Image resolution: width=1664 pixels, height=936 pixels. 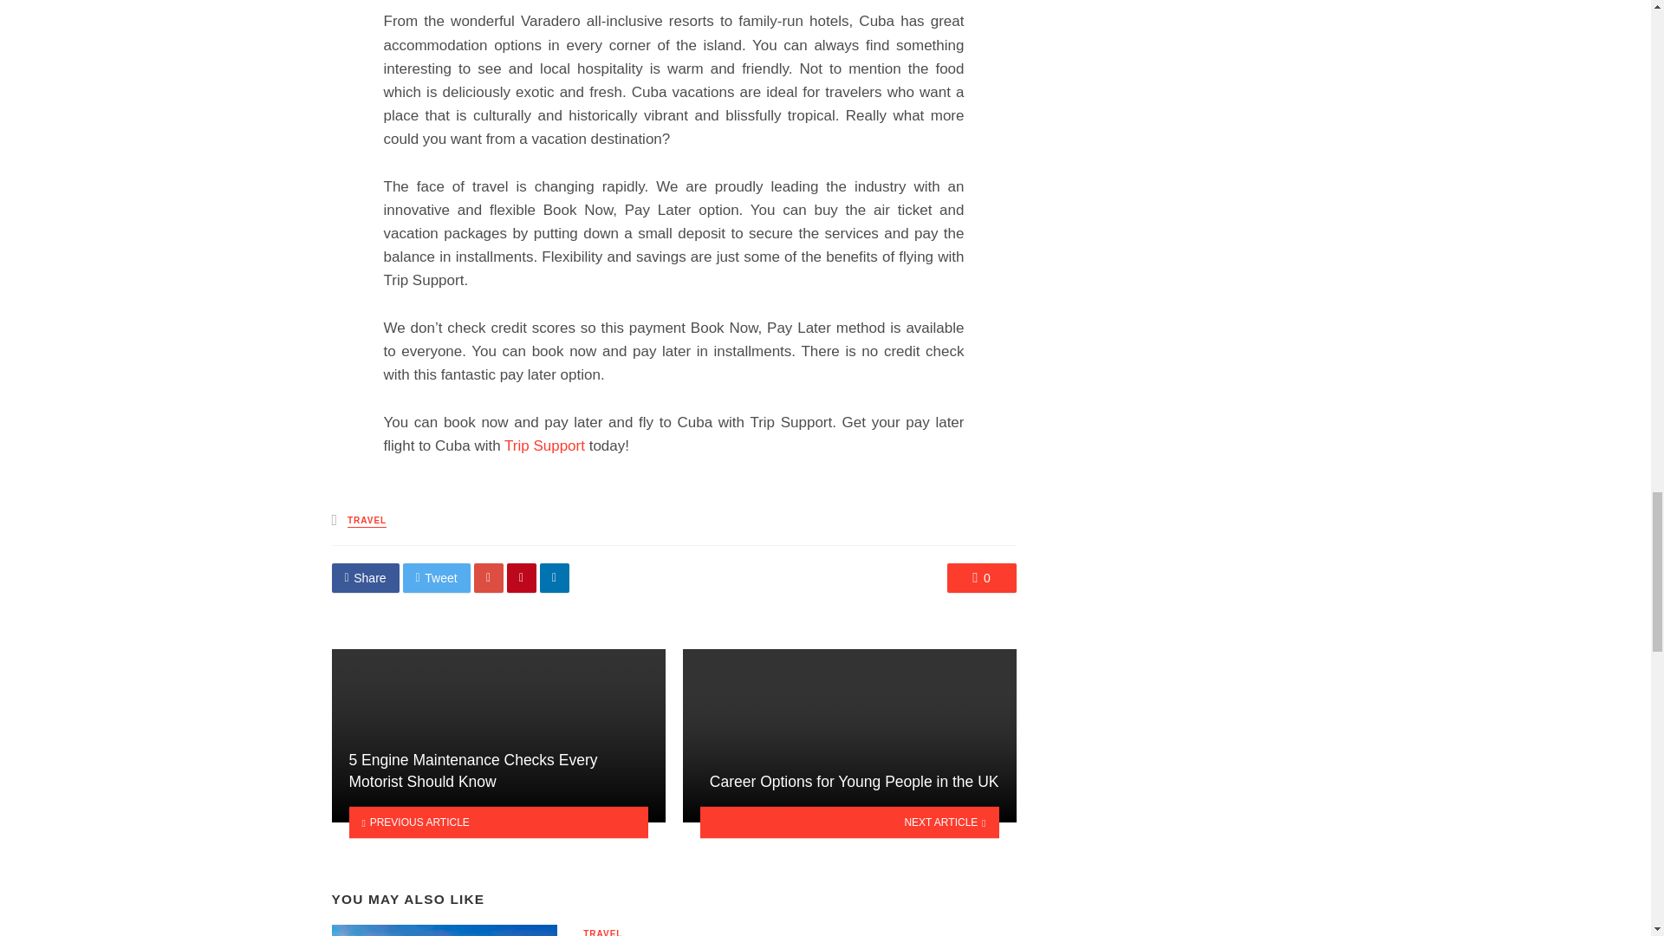 What do you see at coordinates (981, 577) in the screenshot?
I see `0 Comments` at bounding box center [981, 577].